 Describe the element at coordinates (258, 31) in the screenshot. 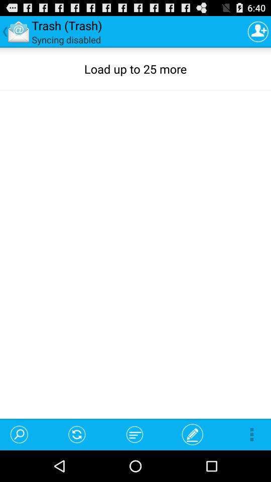

I see `select a group` at that location.